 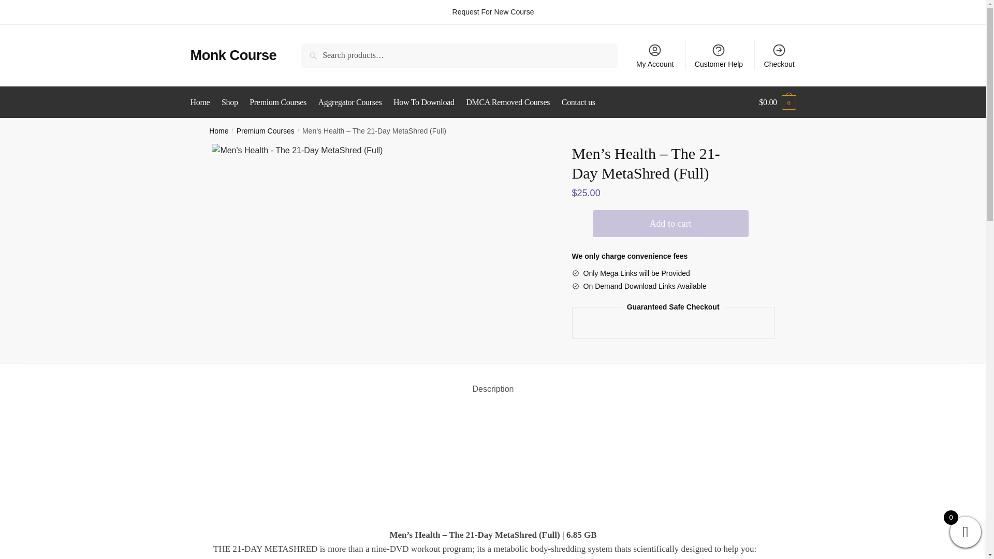 I want to click on Add to cart, so click(x=670, y=224).